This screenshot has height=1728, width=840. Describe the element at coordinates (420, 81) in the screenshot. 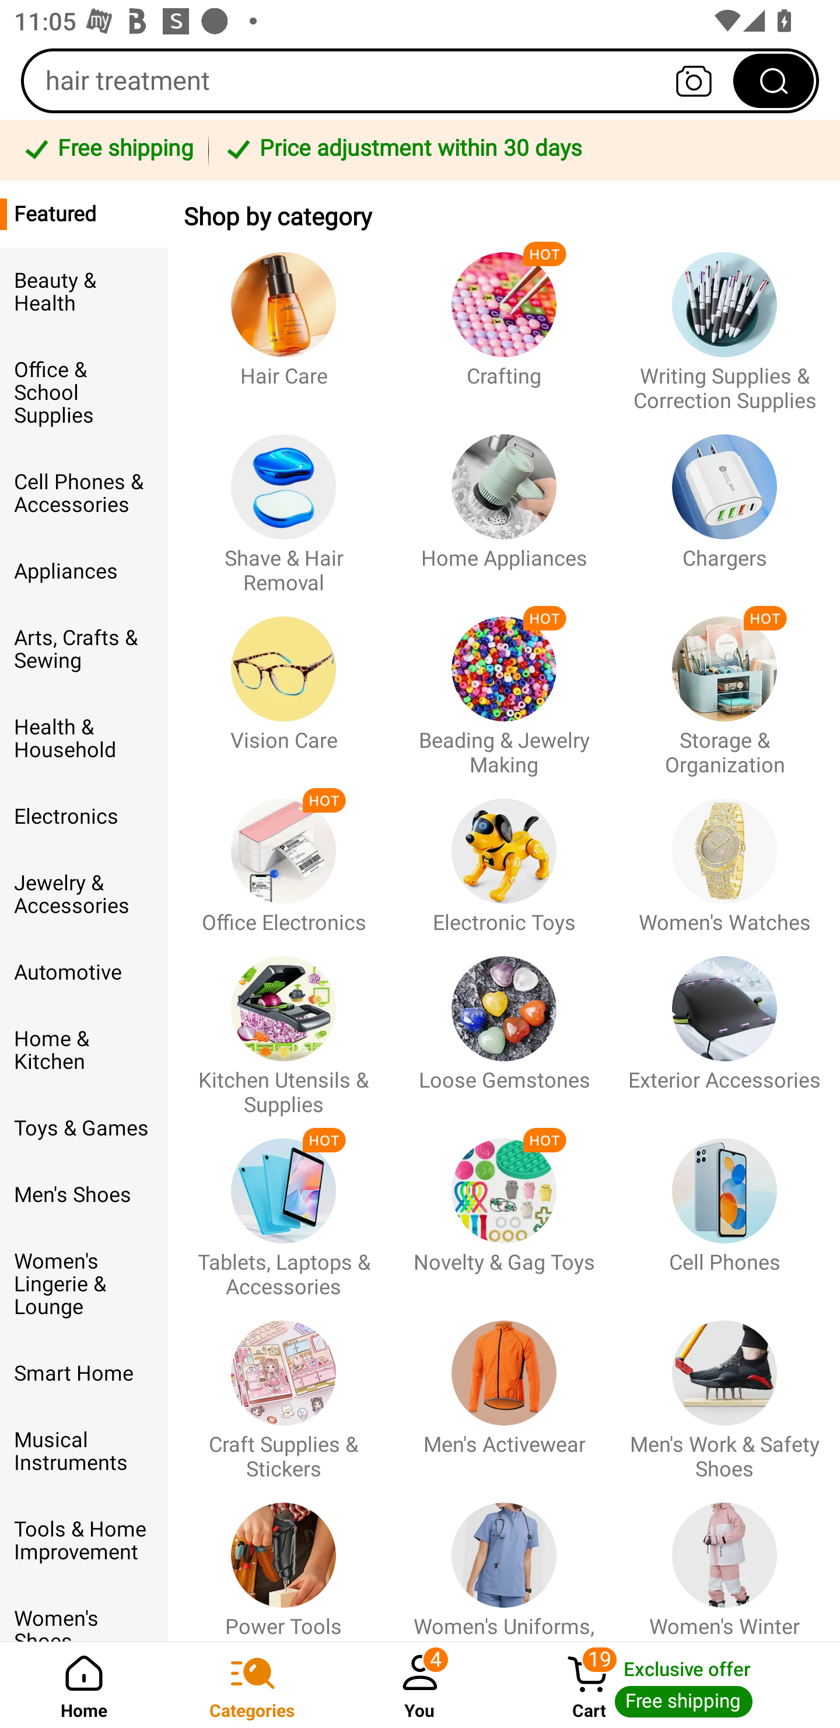

I see `hair treatment` at that location.